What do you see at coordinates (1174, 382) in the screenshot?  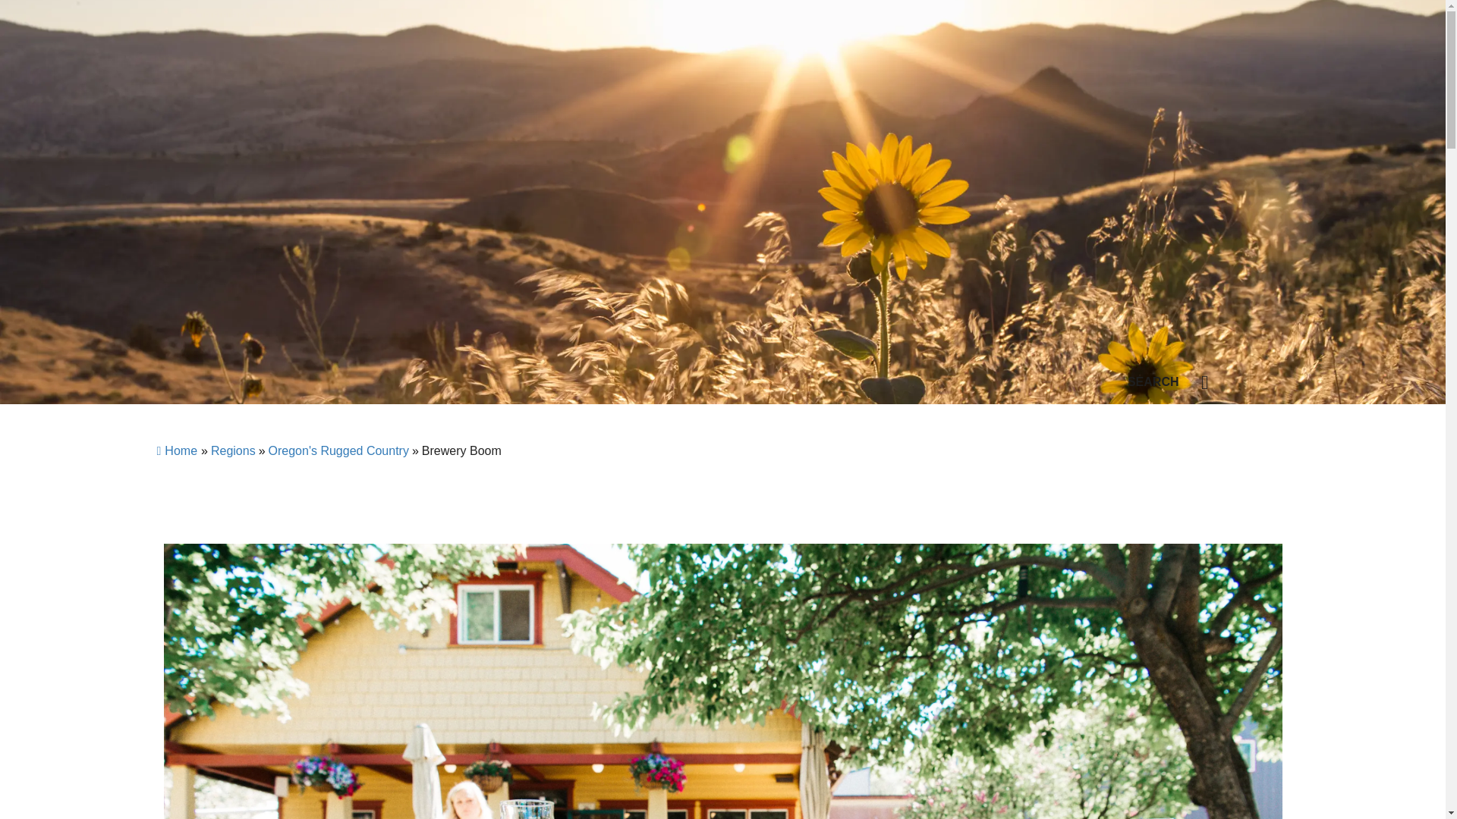 I see `SEARCH` at bounding box center [1174, 382].